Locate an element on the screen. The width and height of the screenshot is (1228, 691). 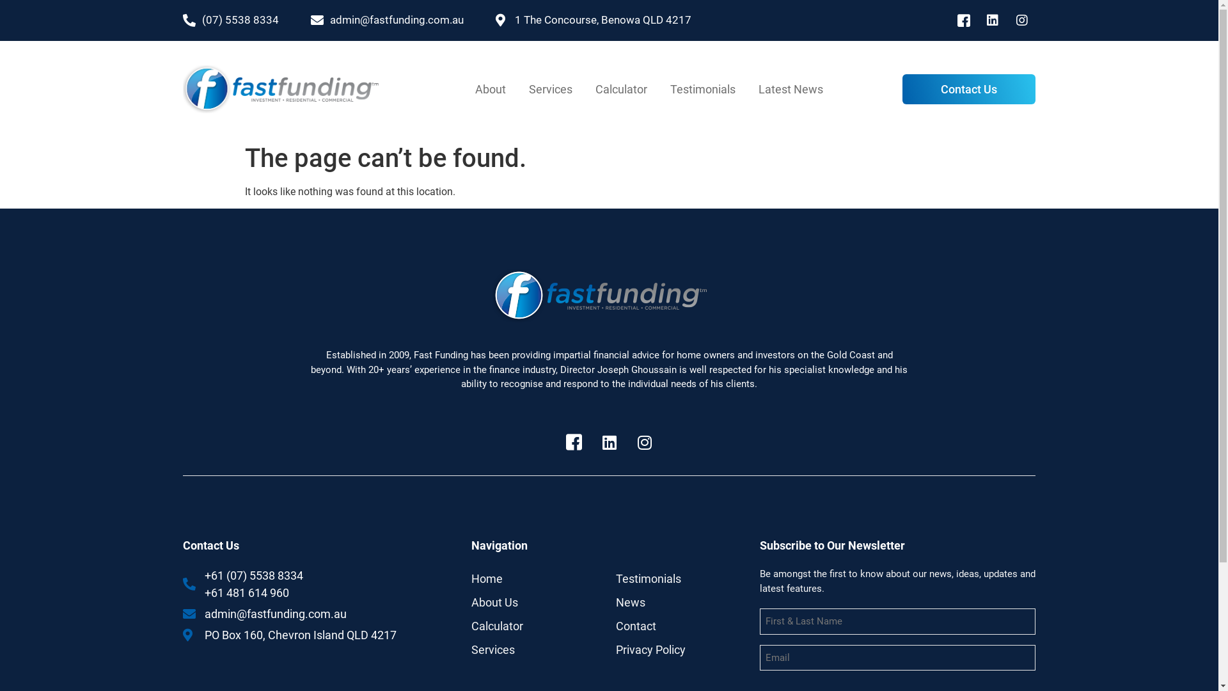
fast-funding-logo is located at coordinates (289, 90).